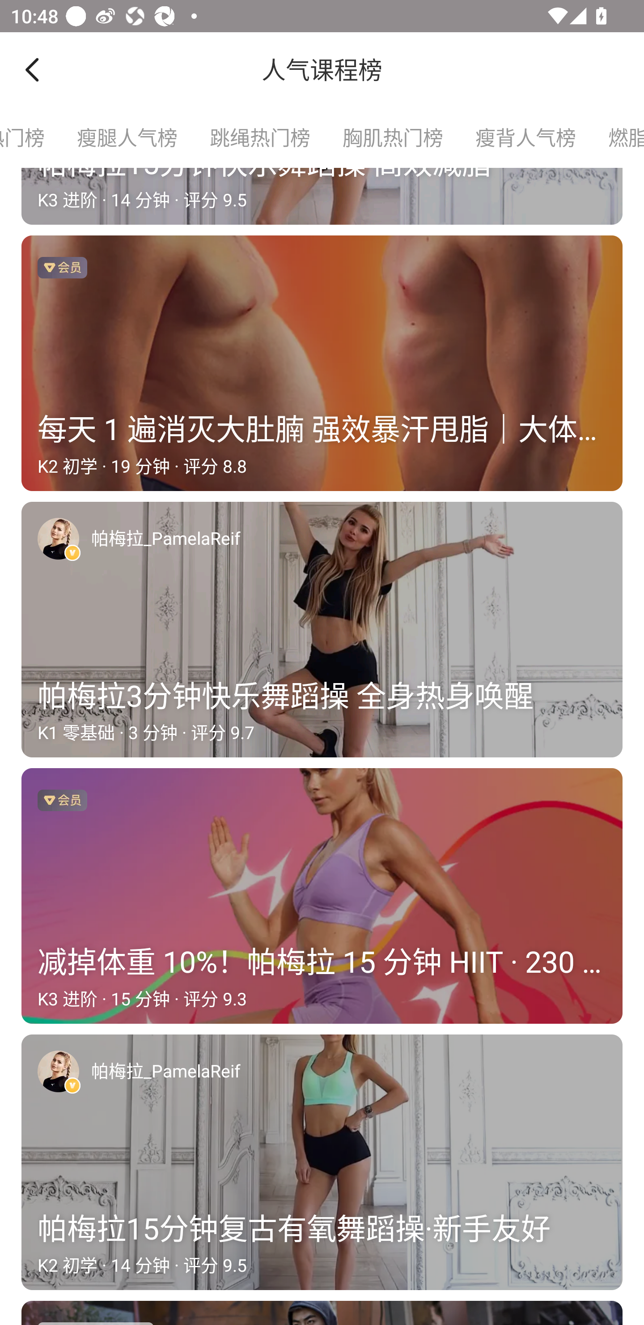 The width and height of the screenshot is (644, 1325). What do you see at coordinates (259, 137) in the screenshot?
I see `跳绳热门榜` at bounding box center [259, 137].